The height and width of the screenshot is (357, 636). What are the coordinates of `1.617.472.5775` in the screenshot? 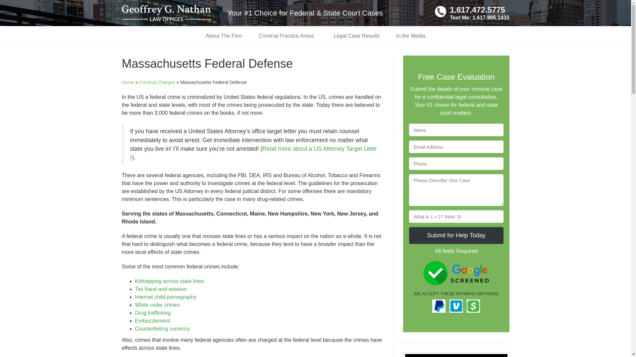 It's located at (479, 10).